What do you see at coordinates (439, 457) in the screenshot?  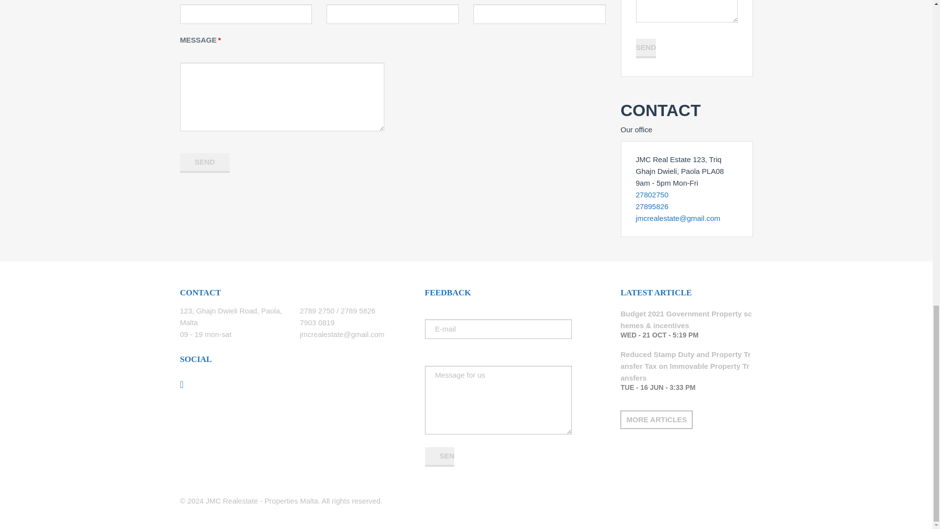 I see `Send` at bounding box center [439, 457].